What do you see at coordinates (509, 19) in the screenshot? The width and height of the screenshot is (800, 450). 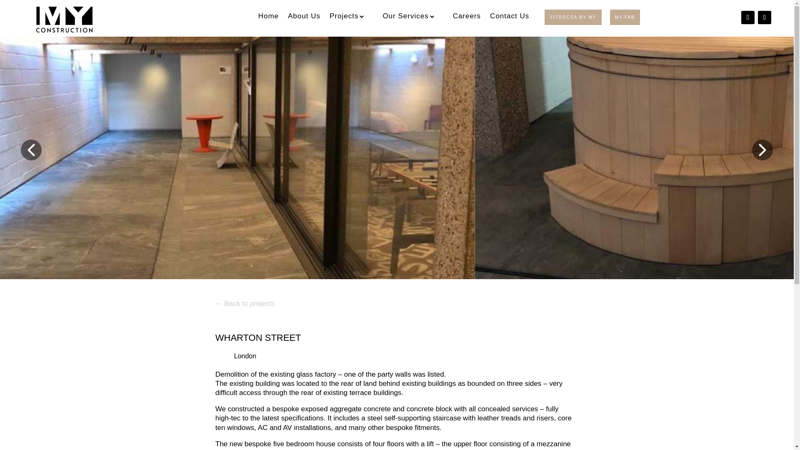 I see `Contact Us` at bounding box center [509, 19].